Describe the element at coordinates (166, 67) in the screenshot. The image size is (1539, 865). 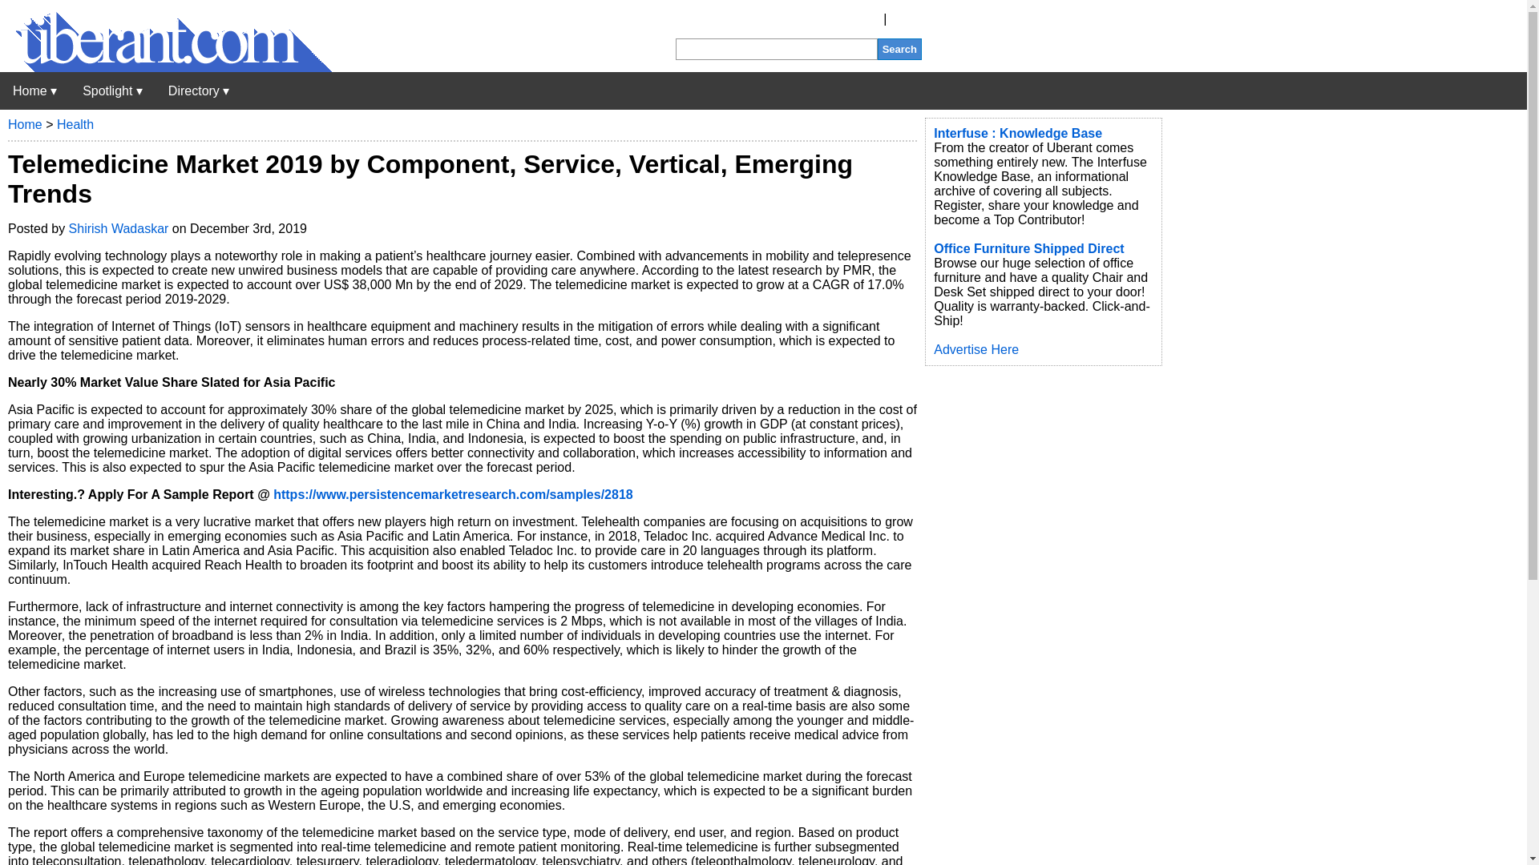
I see `Uberant` at that location.